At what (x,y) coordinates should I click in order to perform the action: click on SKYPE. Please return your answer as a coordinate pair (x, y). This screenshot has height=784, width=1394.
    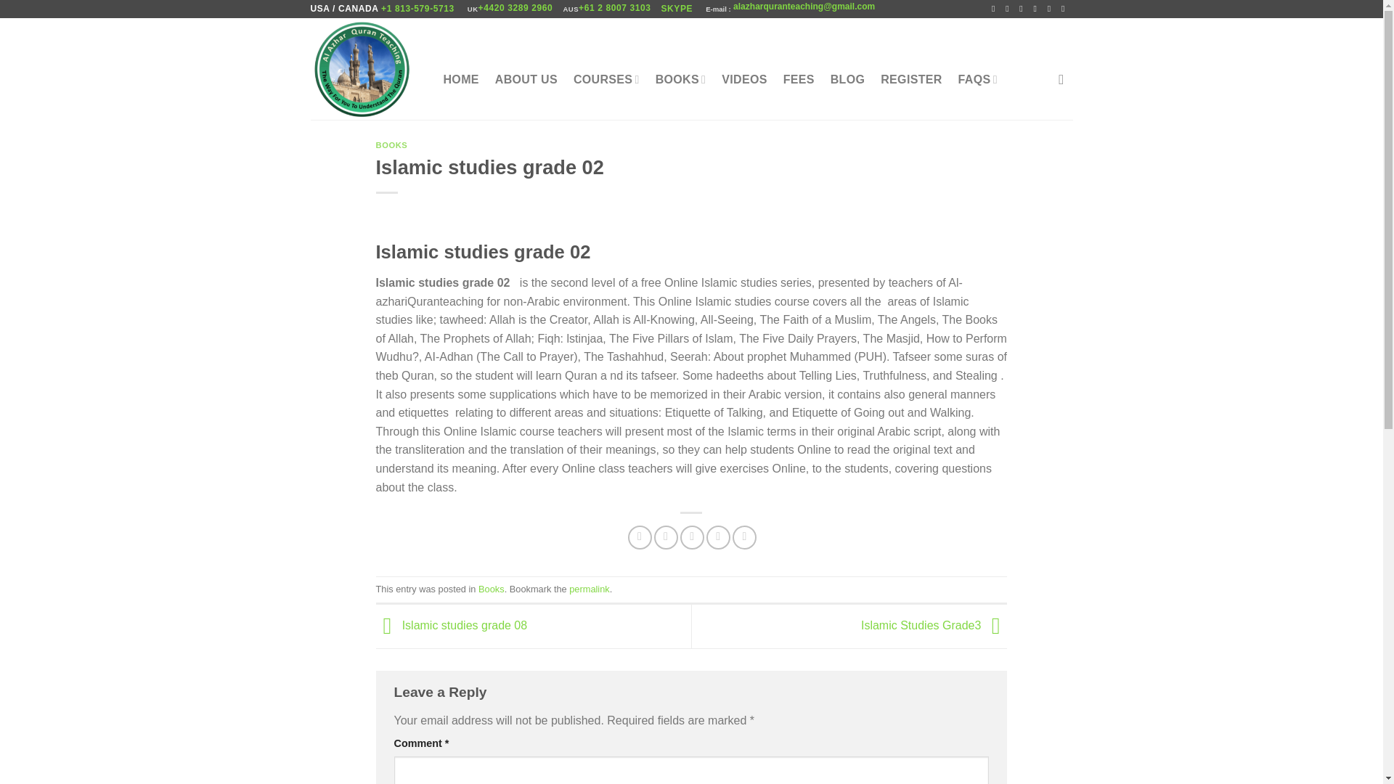
    Looking at the image, I should click on (678, 9).